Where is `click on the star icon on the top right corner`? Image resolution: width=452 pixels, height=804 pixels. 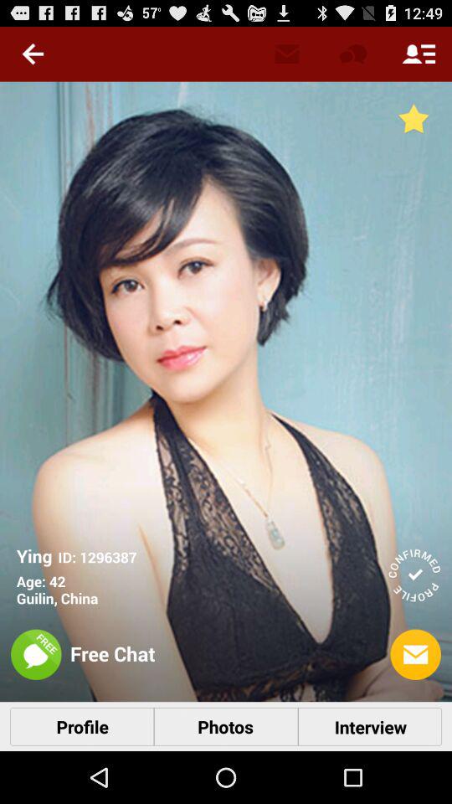
click on the star icon on the top right corner is located at coordinates (413, 118).